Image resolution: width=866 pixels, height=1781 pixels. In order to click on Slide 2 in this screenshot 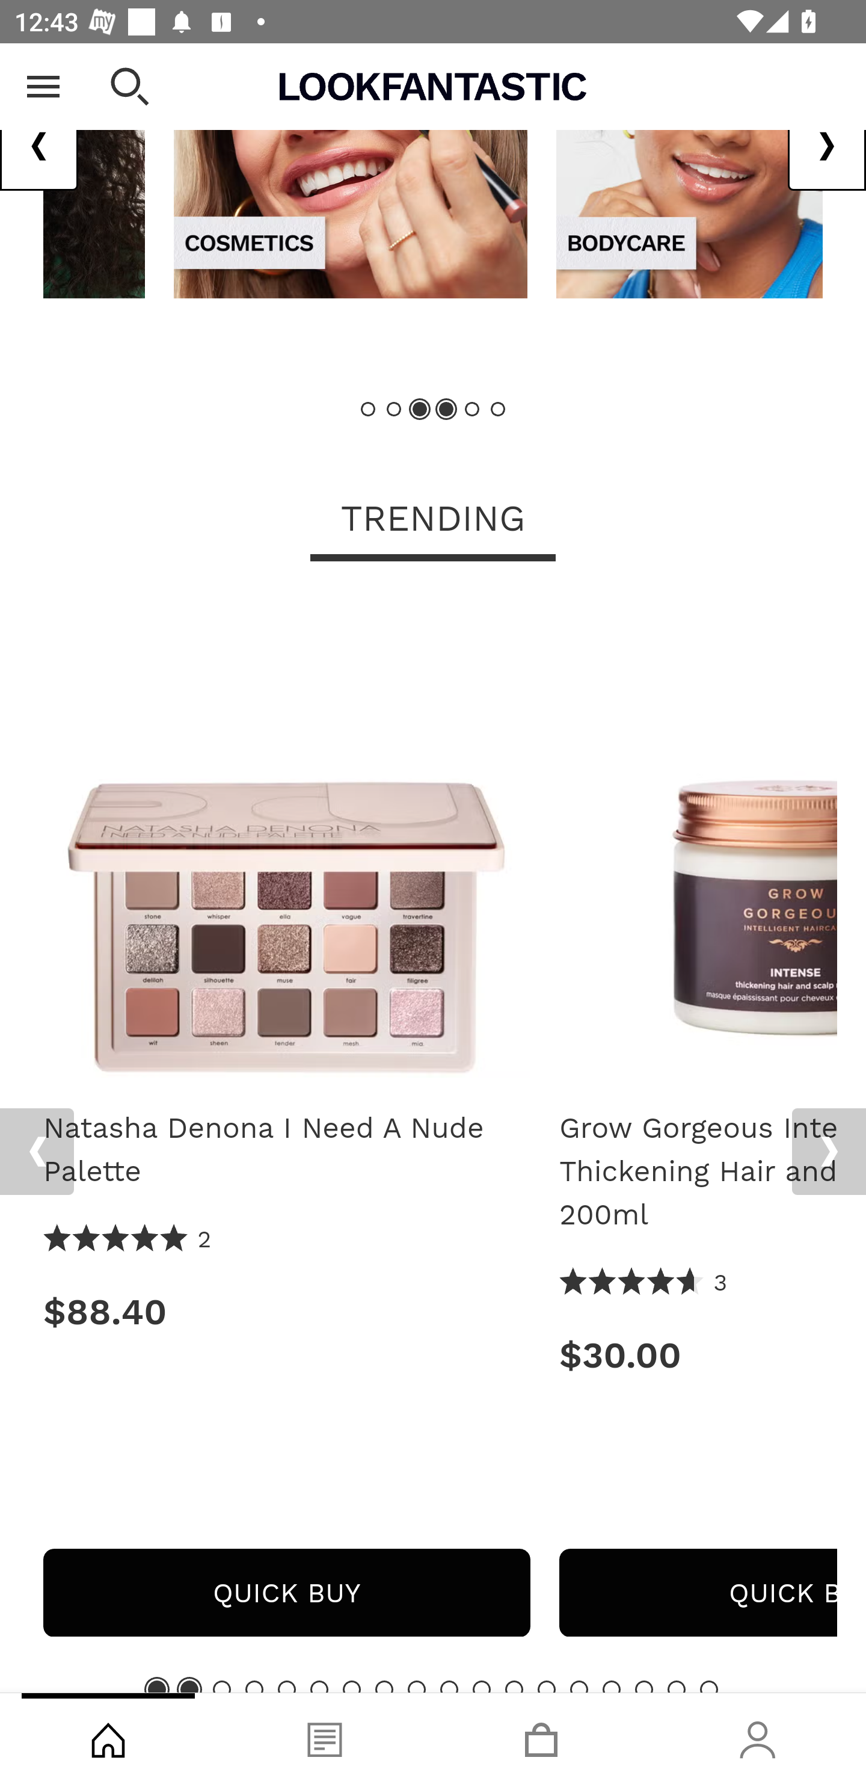, I will do `click(395, 410)`.